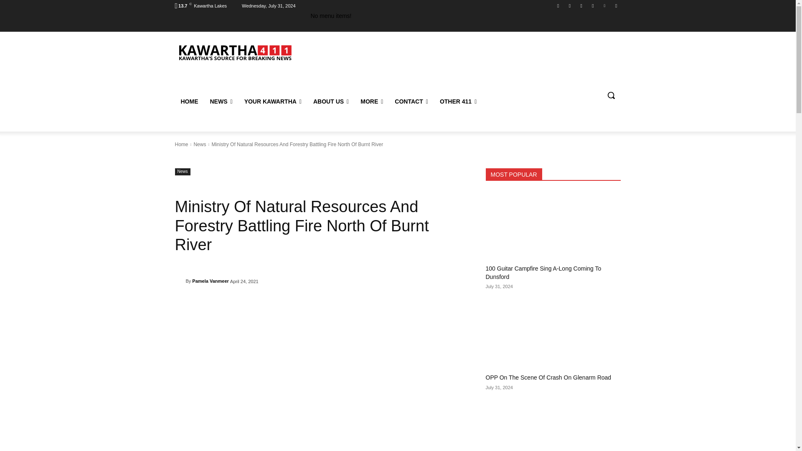 The image size is (802, 451). What do you see at coordinates (592, 5) in the screenshot?
I see `Telegram` at bounding box center [592, 5].